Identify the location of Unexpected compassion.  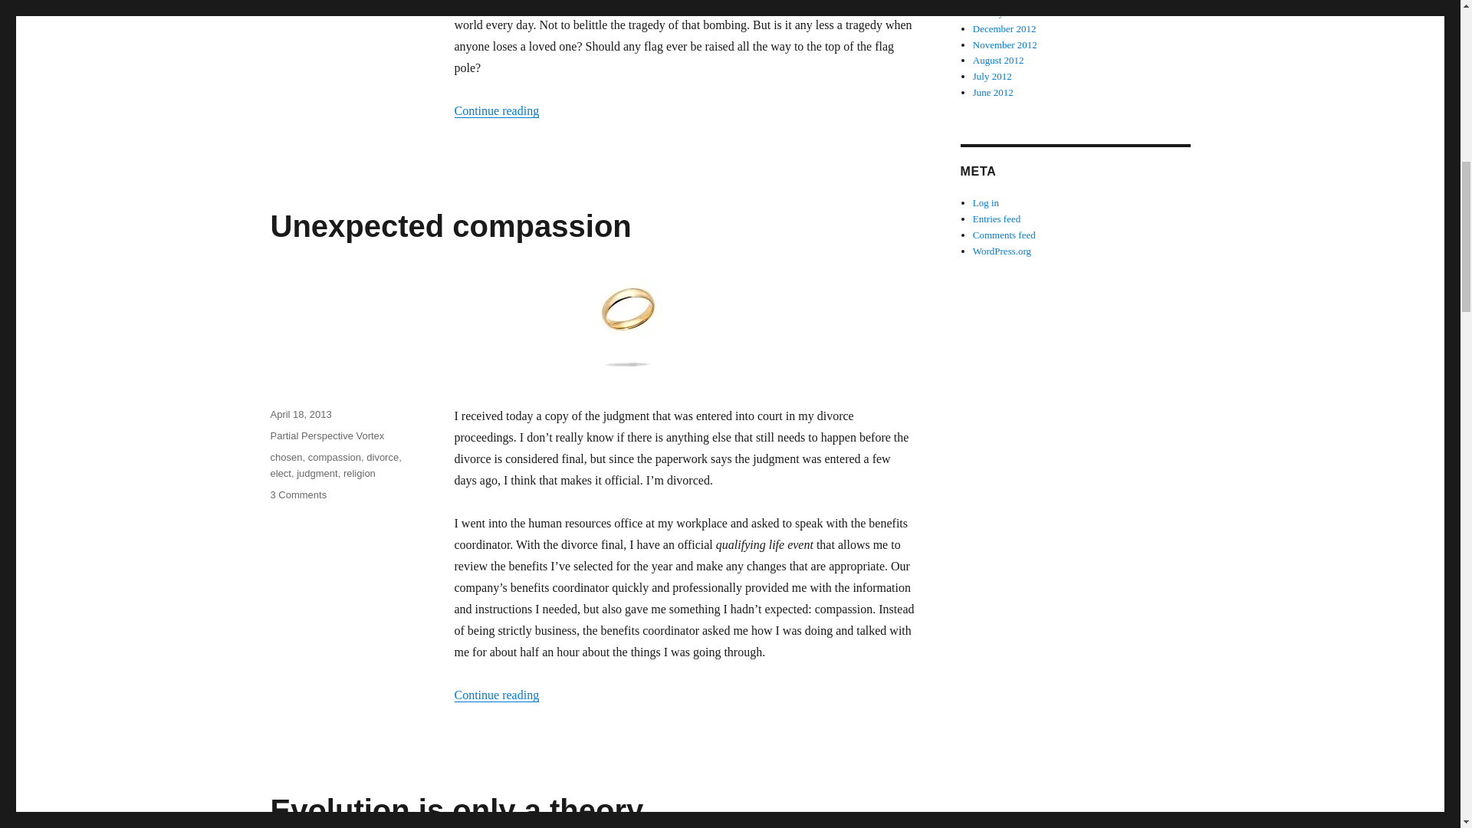
(450, 226).